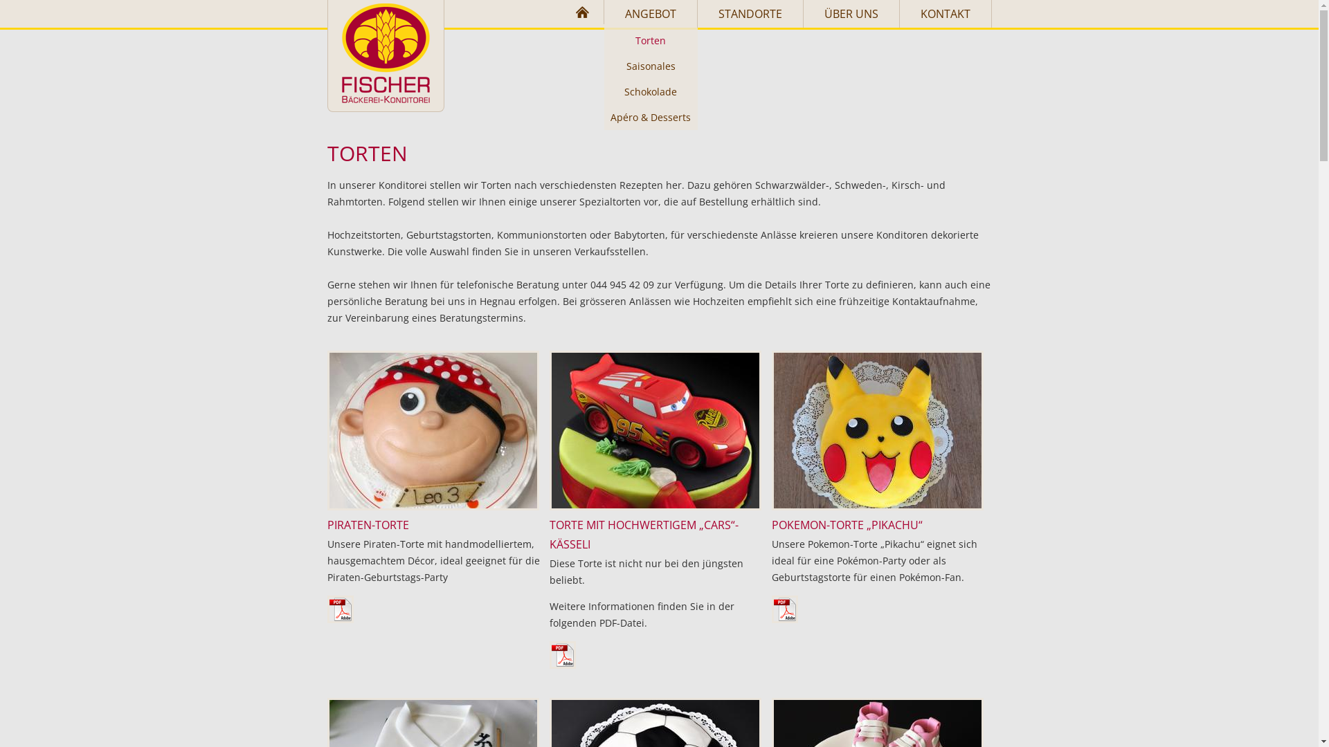  I want to click on Saisonales, so click(651, 66).